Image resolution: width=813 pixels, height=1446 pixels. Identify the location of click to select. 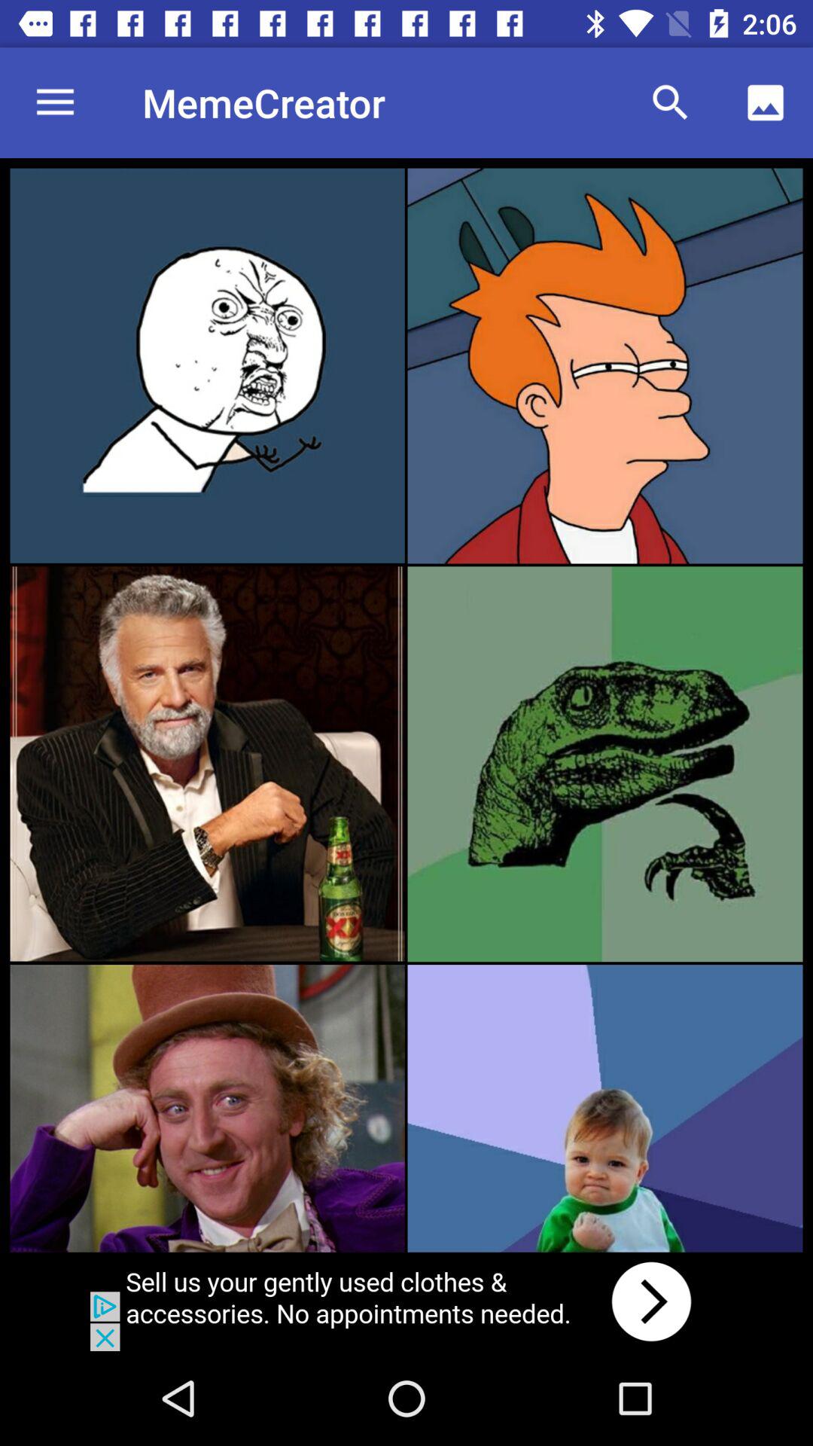
(207, 764).